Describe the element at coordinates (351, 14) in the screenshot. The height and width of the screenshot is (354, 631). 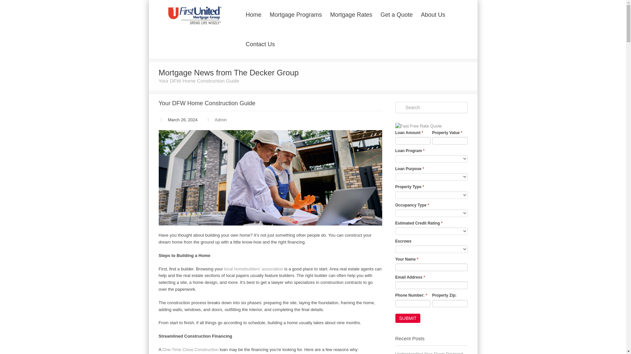
I see `Mortgage Rates` at that location.